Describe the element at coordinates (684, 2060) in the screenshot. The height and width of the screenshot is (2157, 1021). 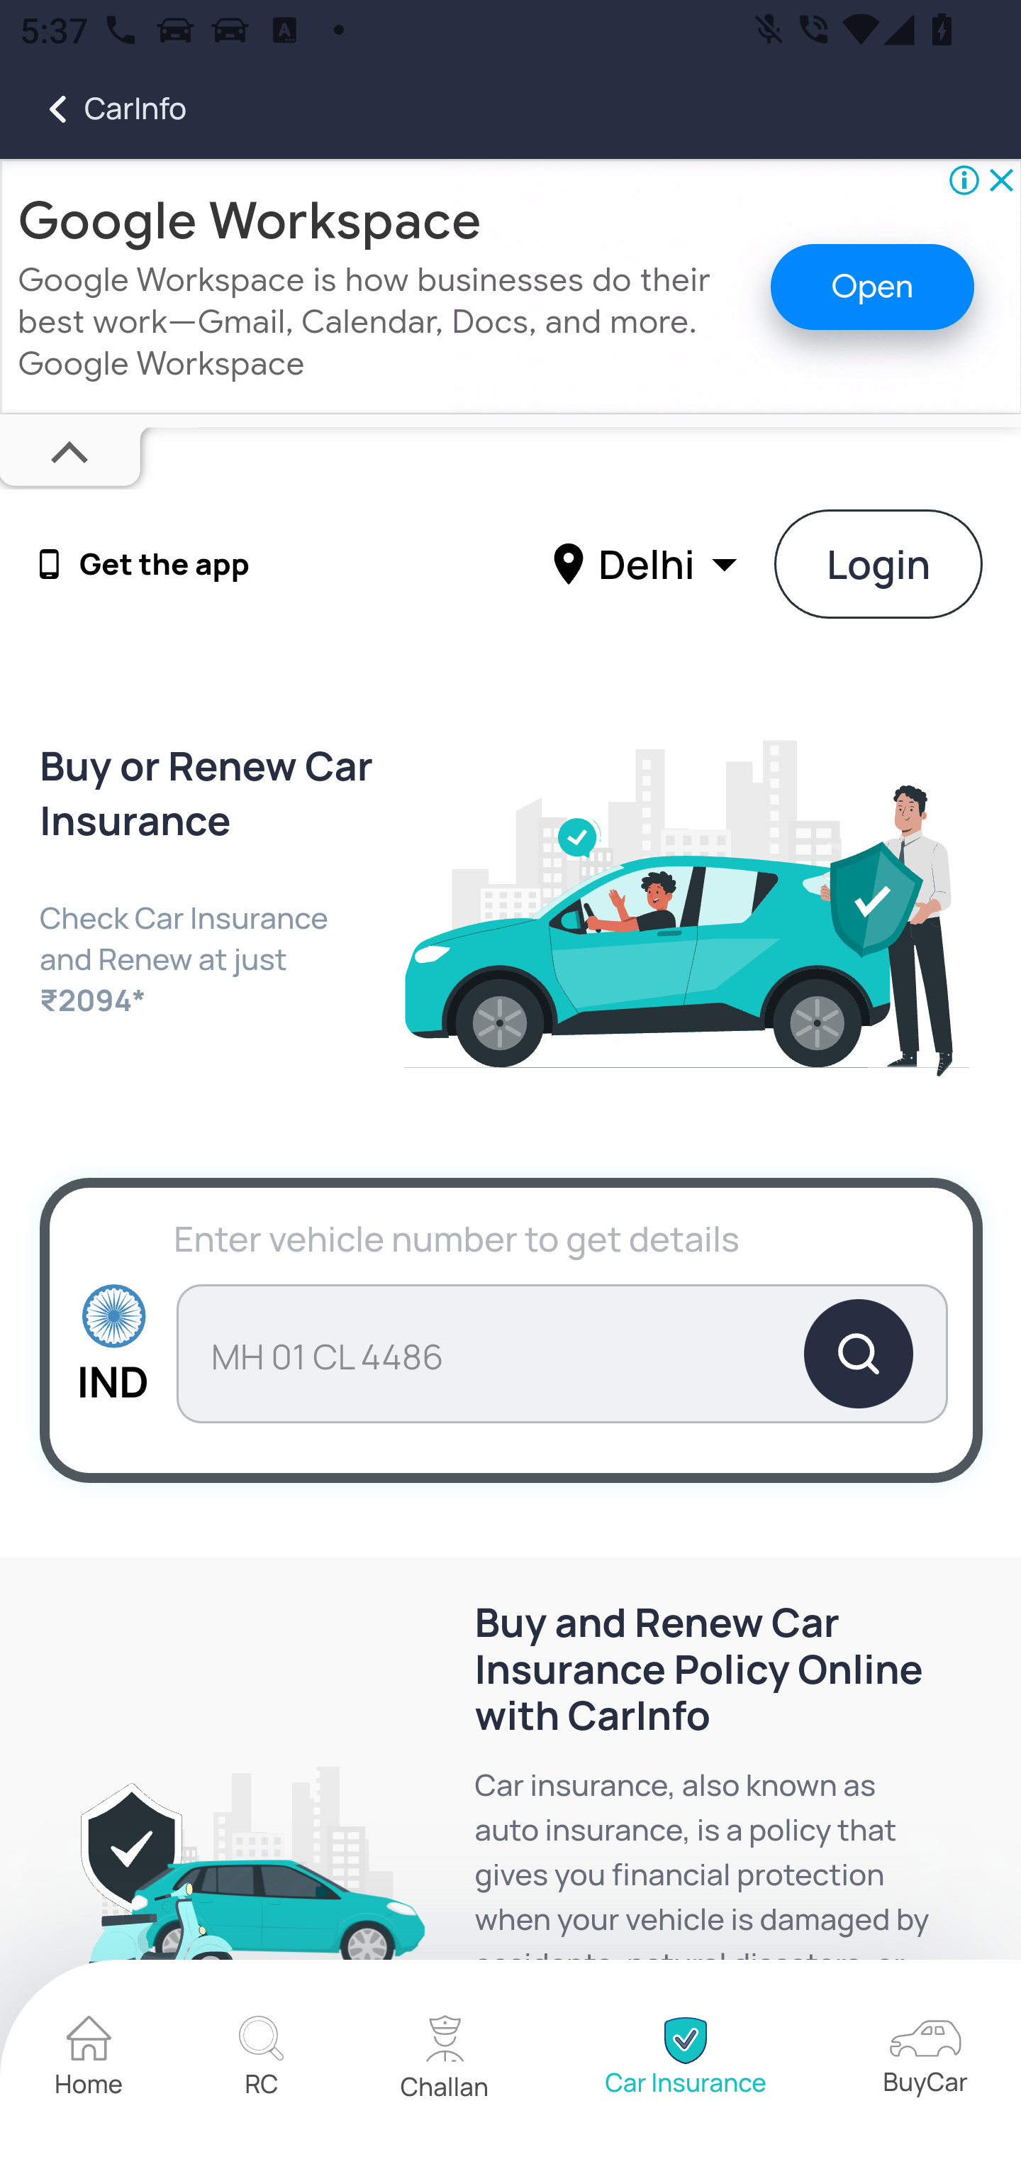
I see `home Car Insurance home Car Insurance` at that location.